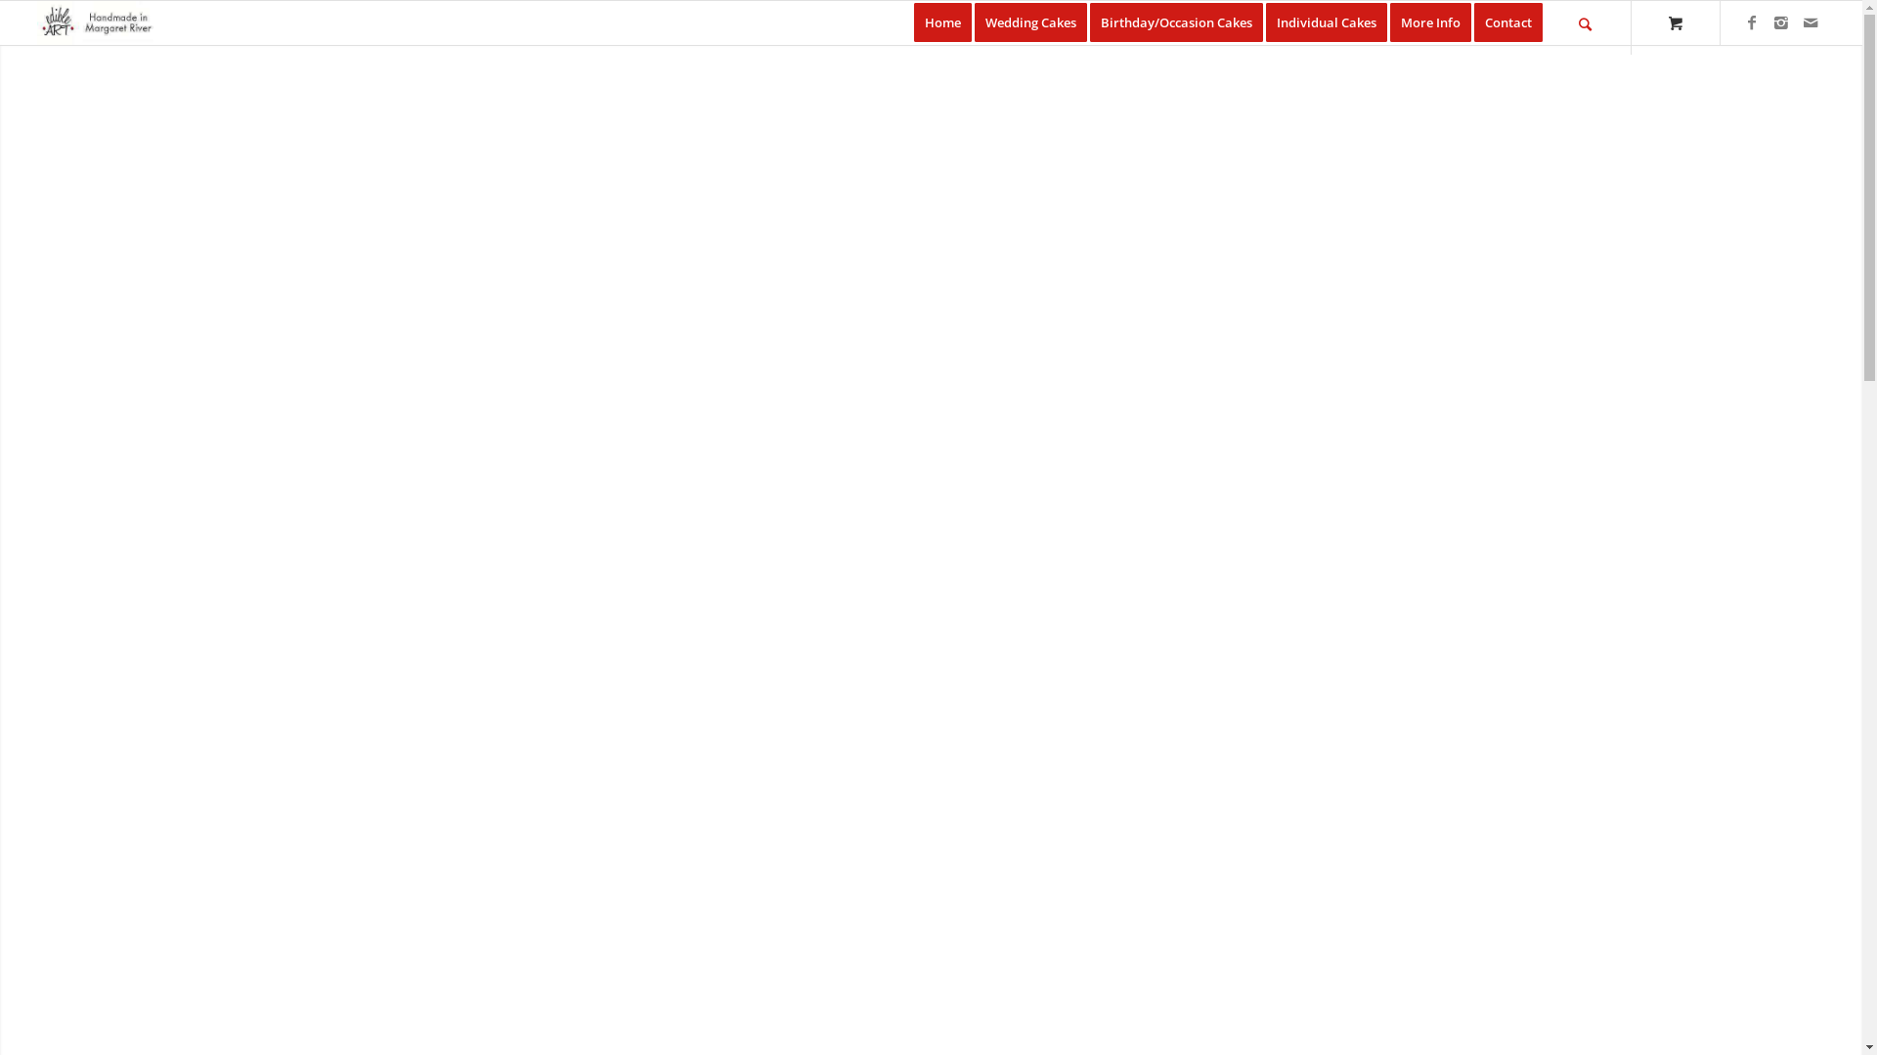 The height and width of the screenshot is (1055, 1877). What do you see at coordinates (1437, 23) in the screenshot?
I see `More Info` at bounding box center [1437, 23].